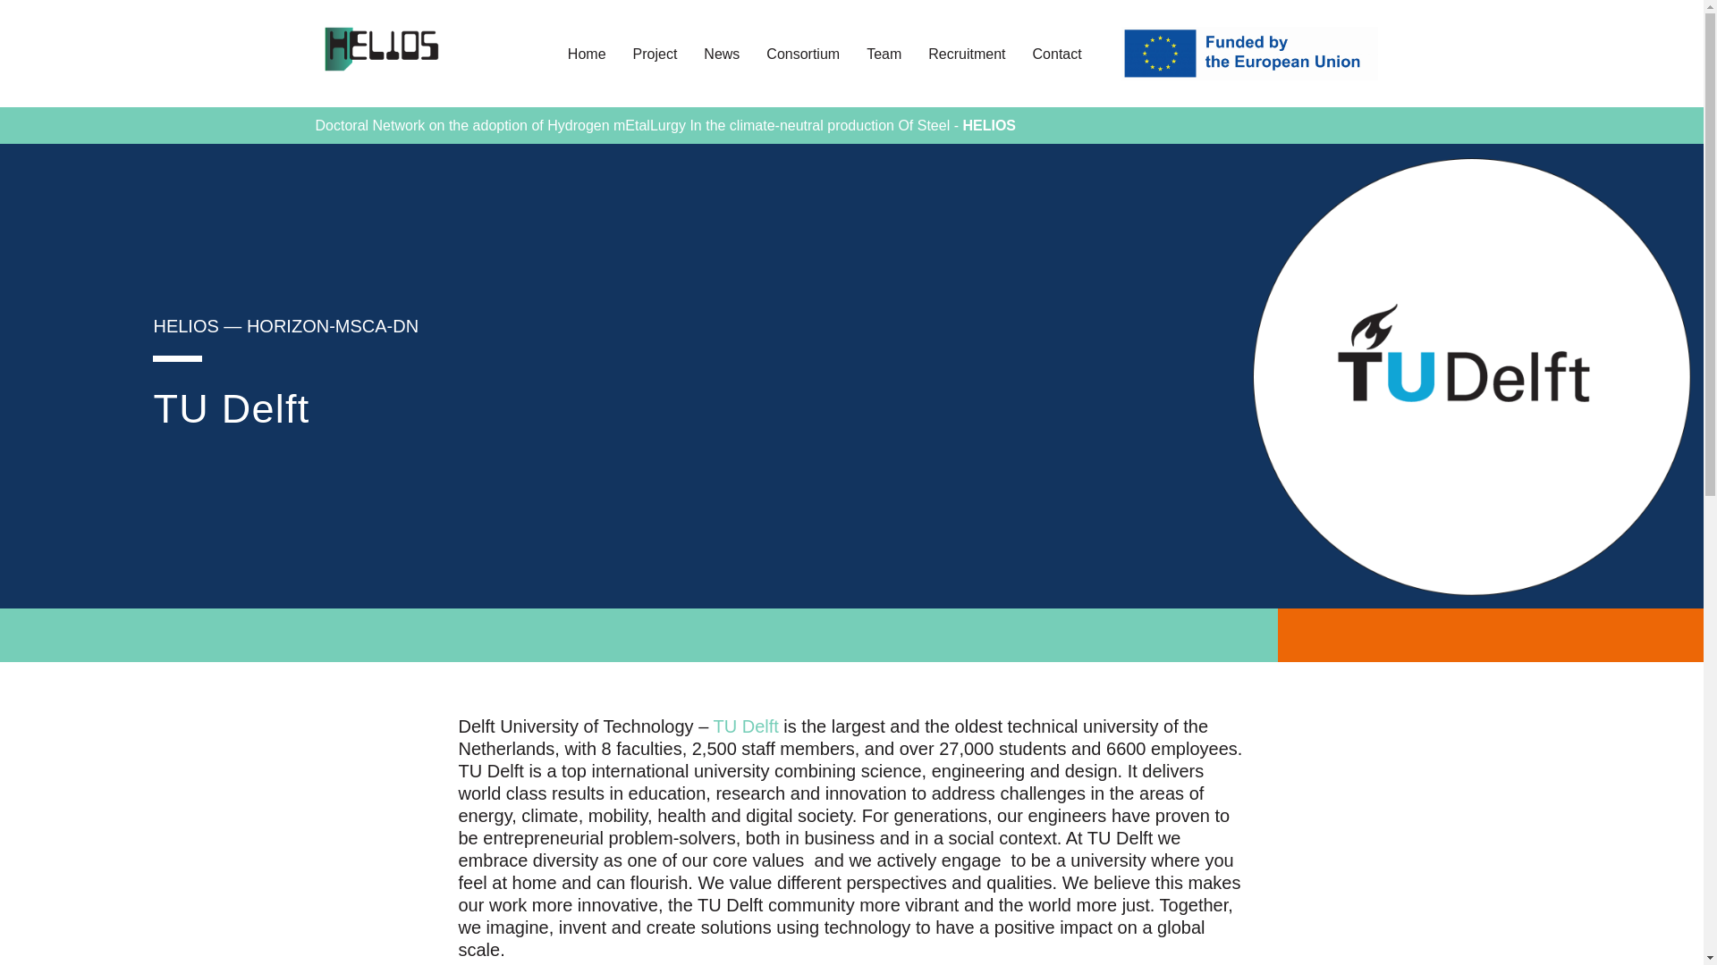  Describe the element at coordinates (744, 726) in the screenshot. I see `TU Delft` at that location.